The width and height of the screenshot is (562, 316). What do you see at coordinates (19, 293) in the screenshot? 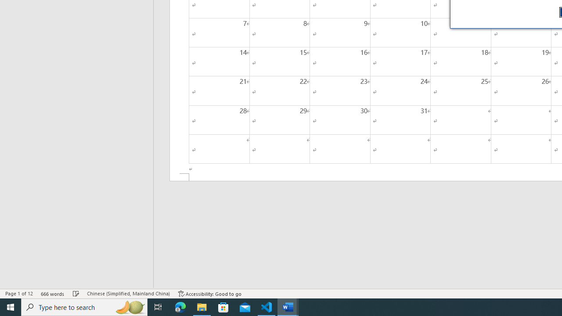
I see `Page Number Page 1 of 12` at bounding box center [19, 293].